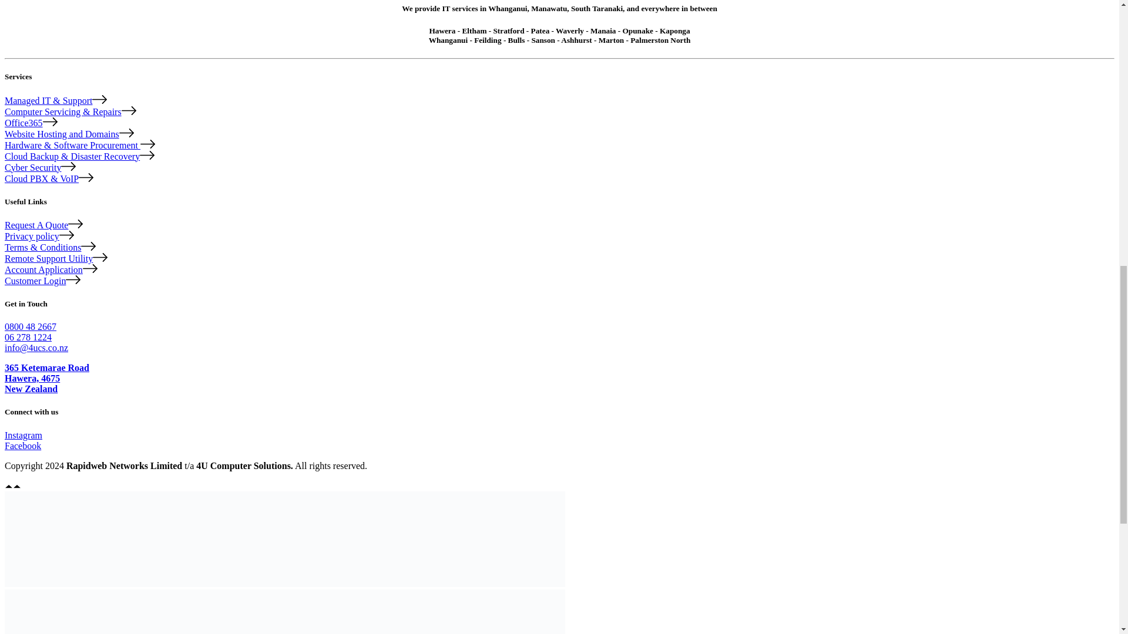 This screenshot has width=1128, height=634. Describe the element at coordinates (39, 236) in the screenshot. I see `Privacy policy` at that location.